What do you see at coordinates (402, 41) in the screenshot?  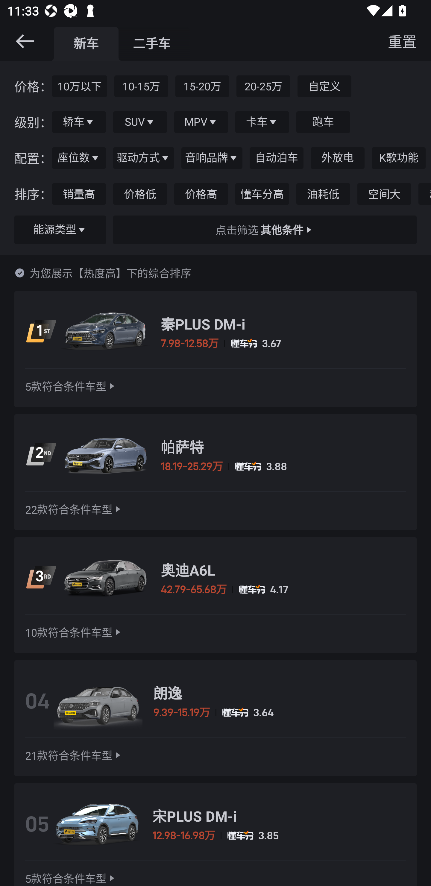 I see `重置` at bounding box center [402, 41].